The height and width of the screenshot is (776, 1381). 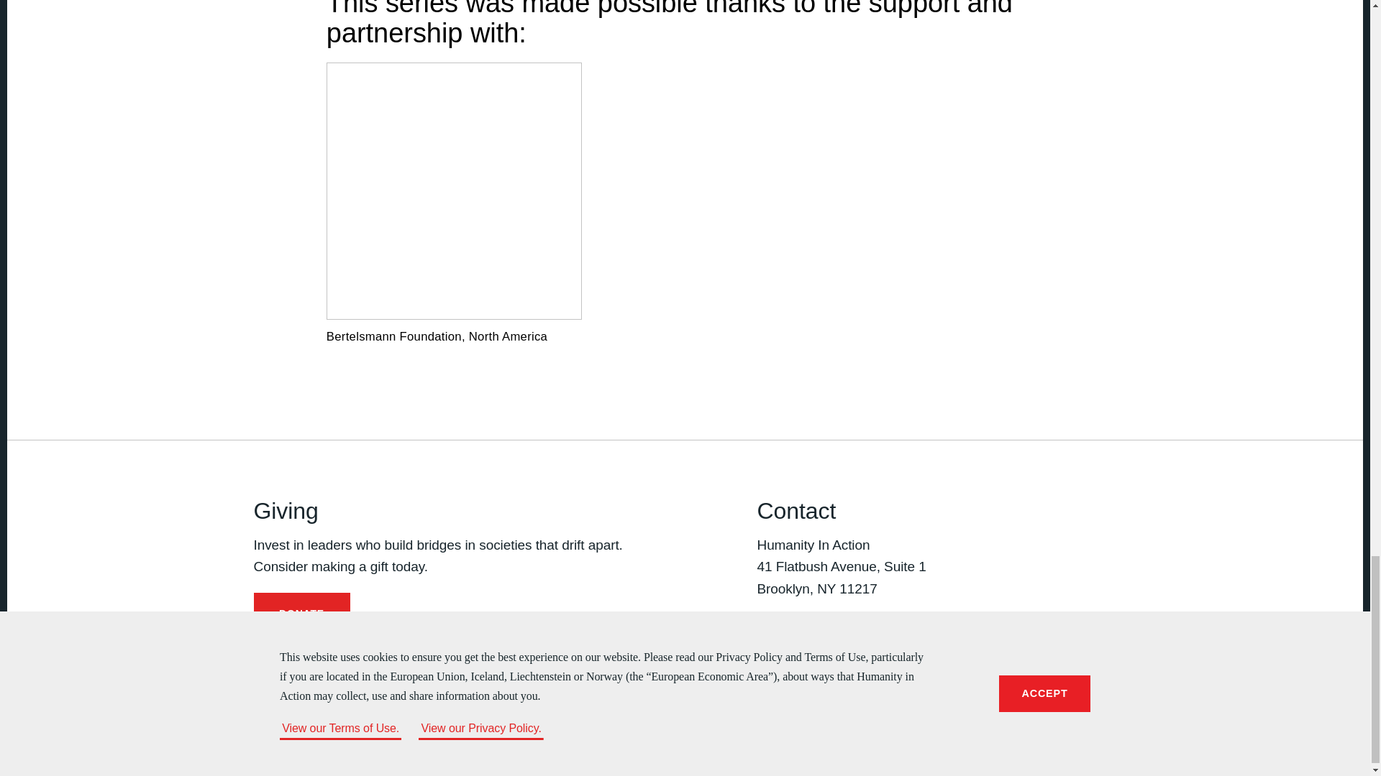 I want to click on YOUTUBE, so click(x=853, y=644).